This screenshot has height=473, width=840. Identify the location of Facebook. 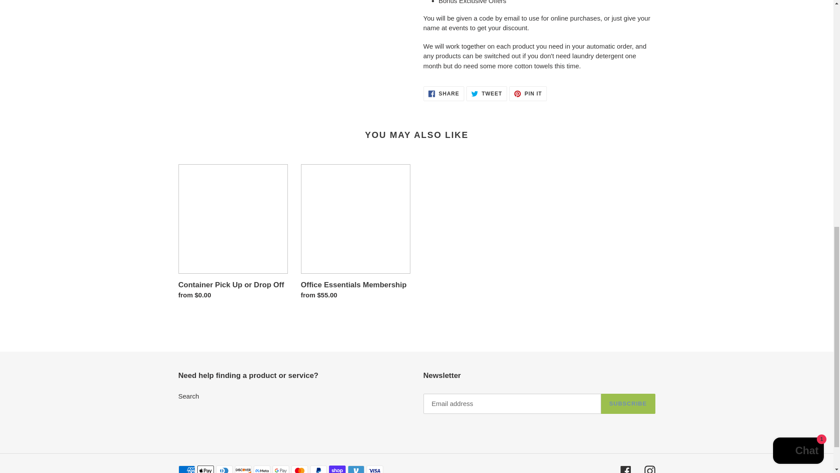
(626, 469).